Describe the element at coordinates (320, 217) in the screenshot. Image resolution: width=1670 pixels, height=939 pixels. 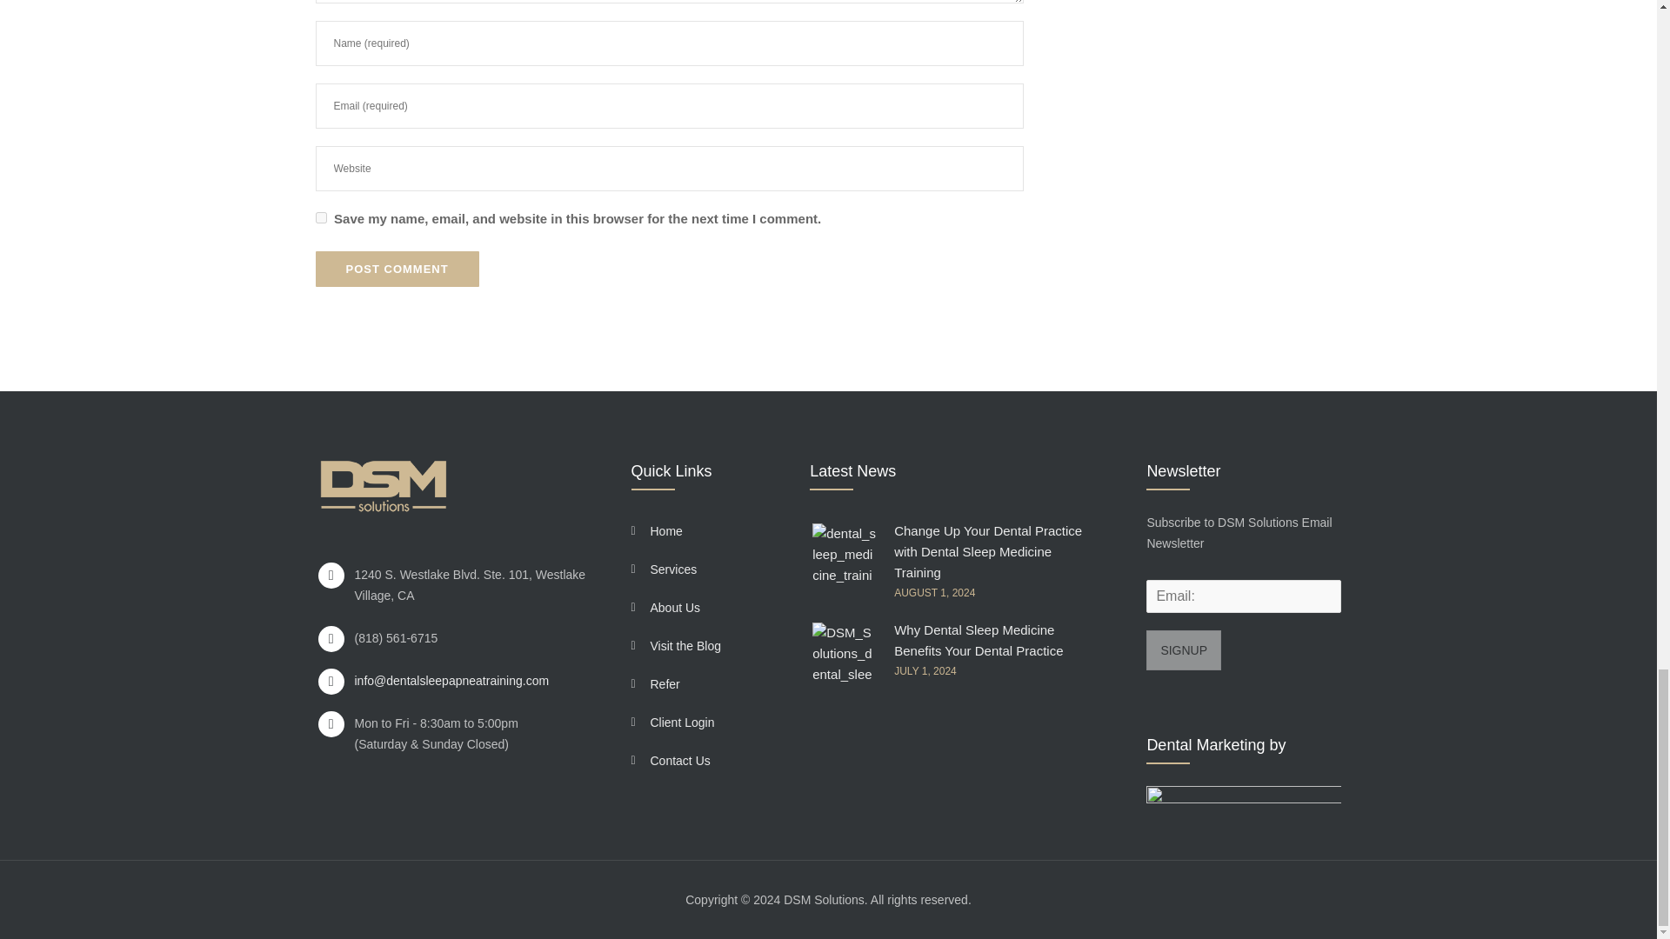
I see `yes` at that location.